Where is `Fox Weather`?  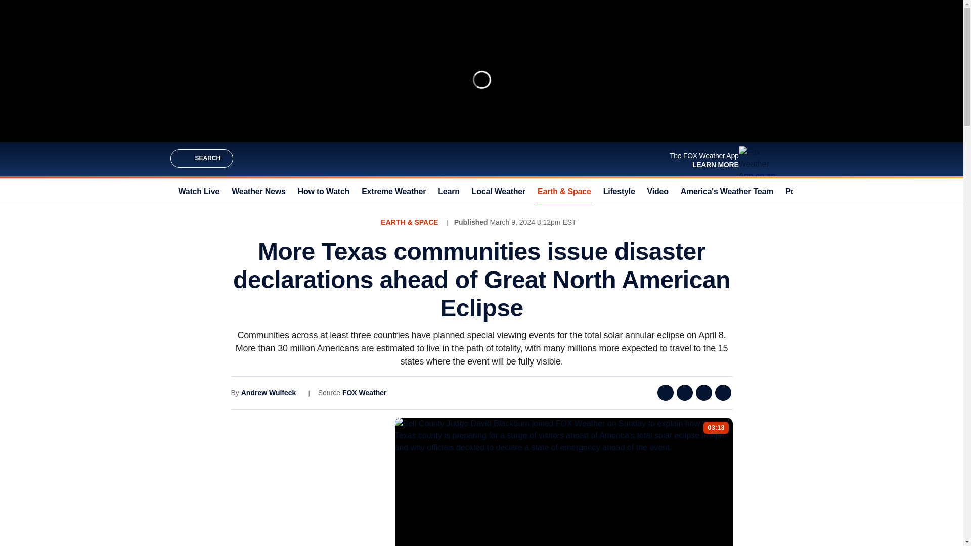 Fox Weather is located at coordinates (481, 159).